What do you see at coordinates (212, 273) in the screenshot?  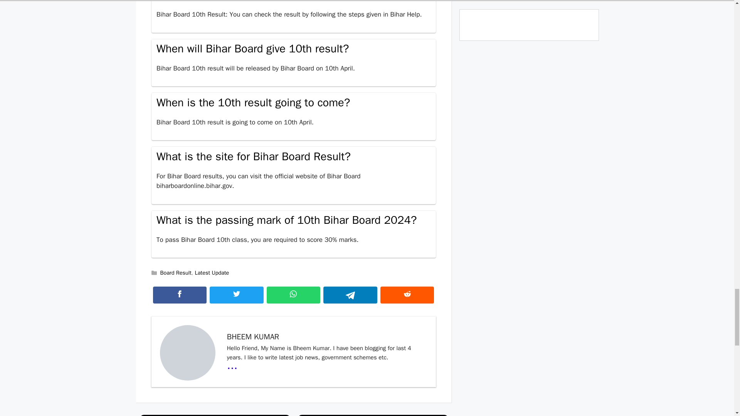 I see `Latest Update` at bounding box center [212, 273].